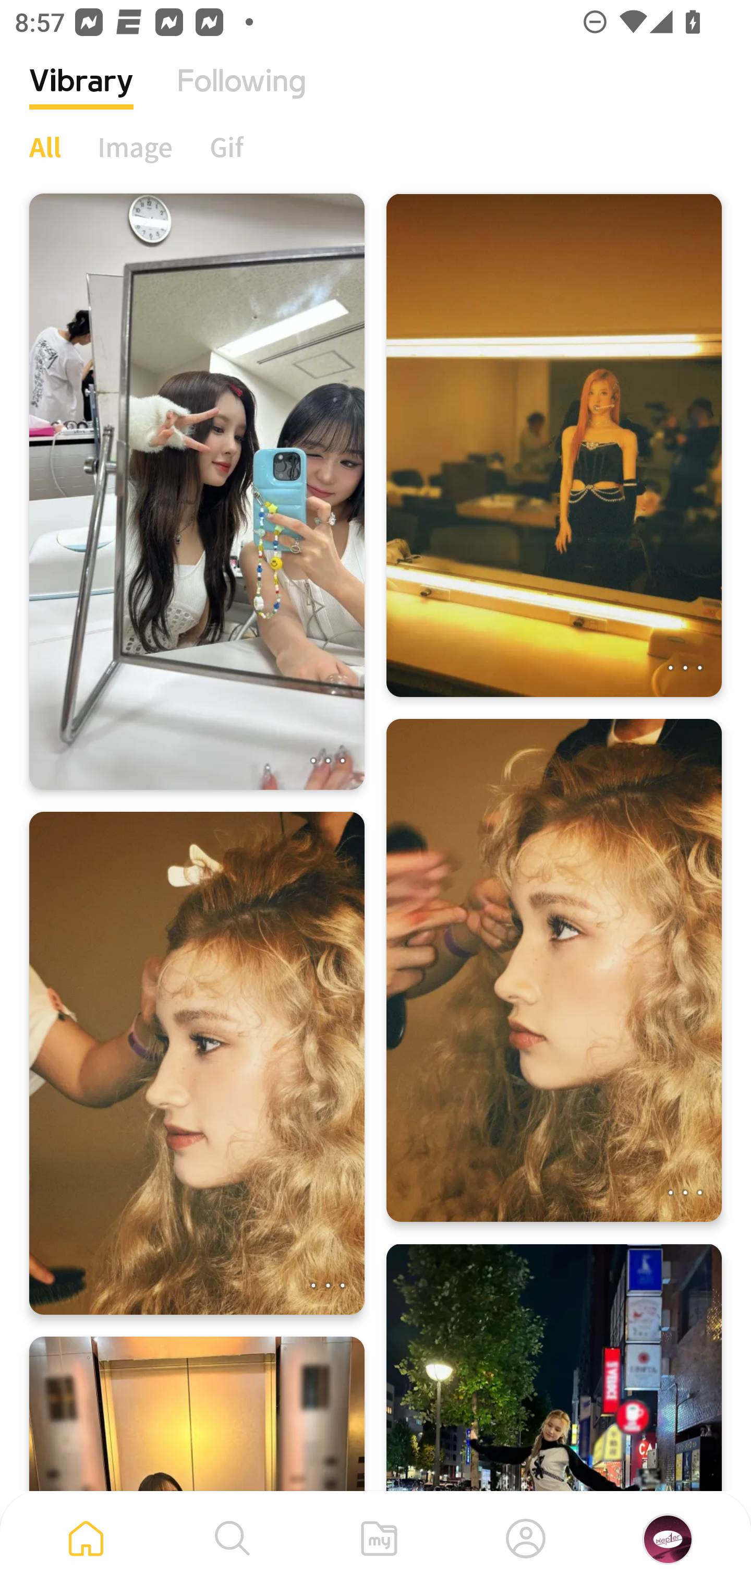 The width and height of the screenshot is (751, 1586). What do you see at coordinates (81, 97) in the screenshot?
I see `Vibrary` at bounding box center [81, 97].